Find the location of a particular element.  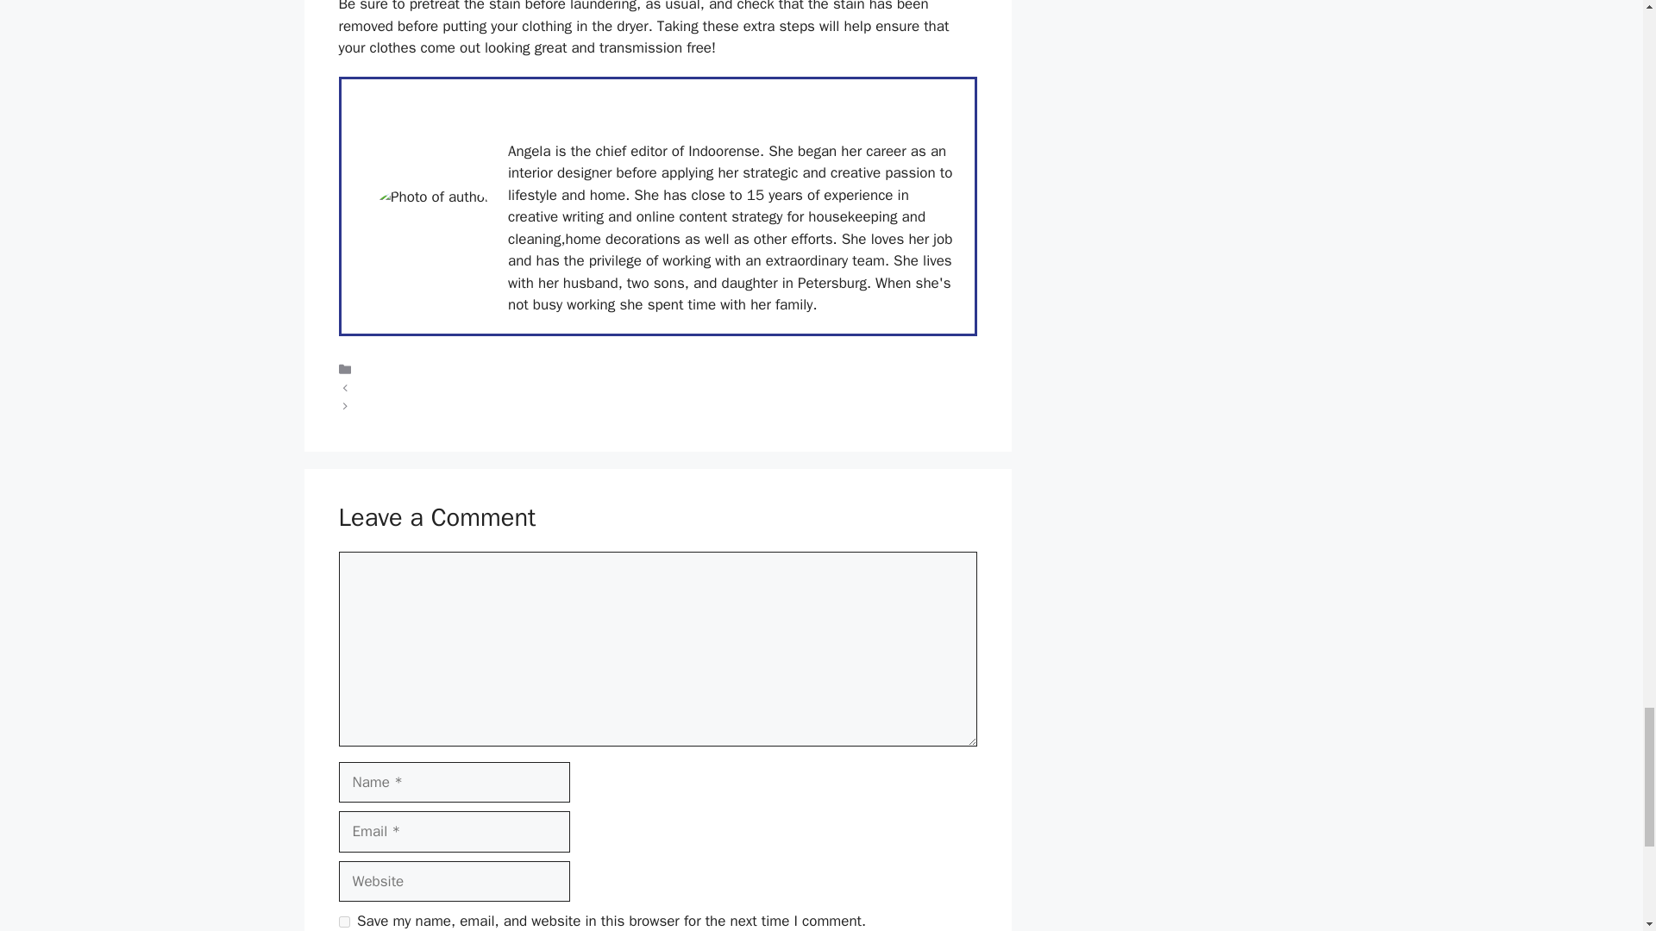

How to Get Hand Sanitizer Out of Clothes is located at coordinates (471, 388).